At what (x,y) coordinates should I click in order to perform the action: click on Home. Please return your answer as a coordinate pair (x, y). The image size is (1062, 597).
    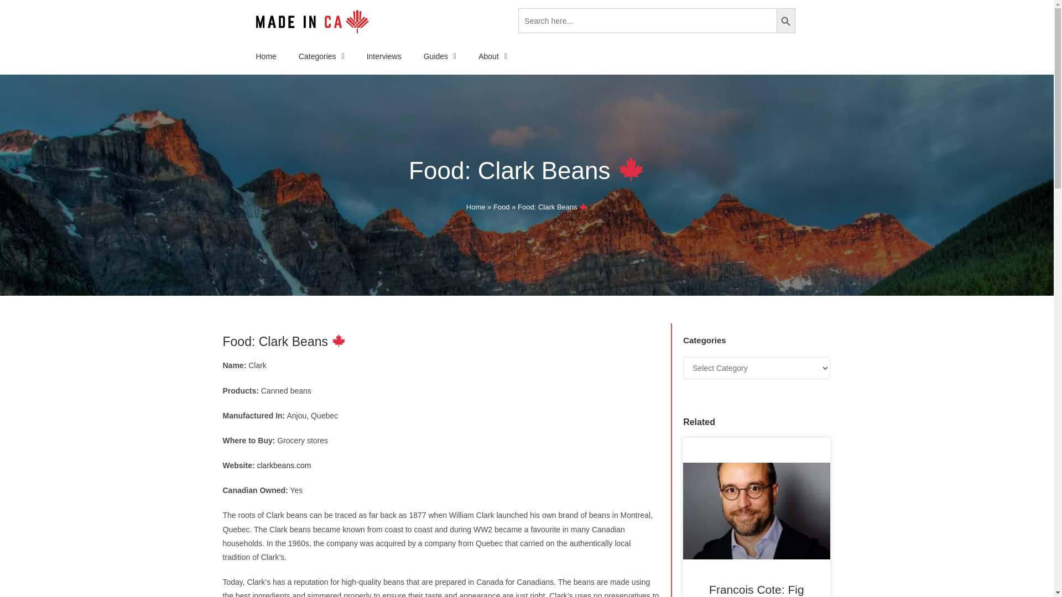
    Looking at the image, I should click on (265, 56).